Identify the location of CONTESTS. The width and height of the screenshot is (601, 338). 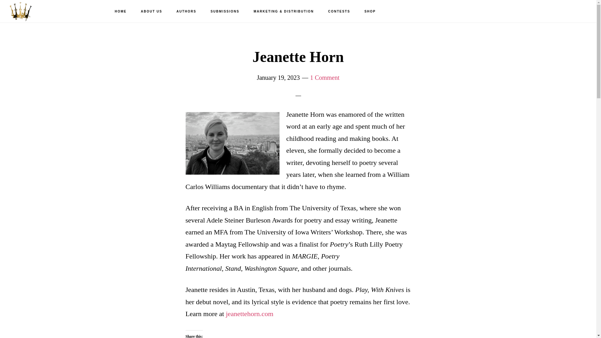
(339, 12).